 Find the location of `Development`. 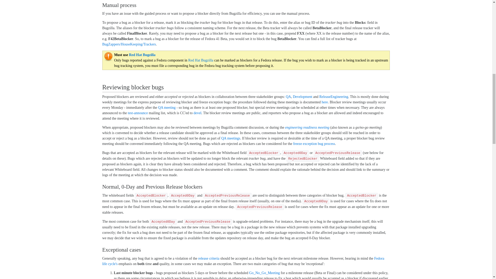

Development is located at coordinates (302, 97).